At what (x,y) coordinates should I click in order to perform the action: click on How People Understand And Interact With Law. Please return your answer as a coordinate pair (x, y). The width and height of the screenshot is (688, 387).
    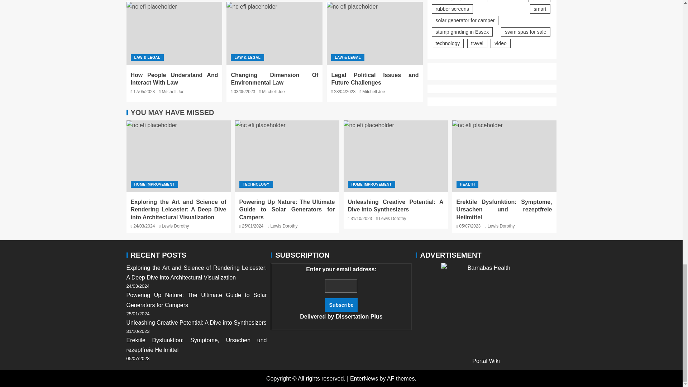
    Looking at the image, I should click on (174, 34).